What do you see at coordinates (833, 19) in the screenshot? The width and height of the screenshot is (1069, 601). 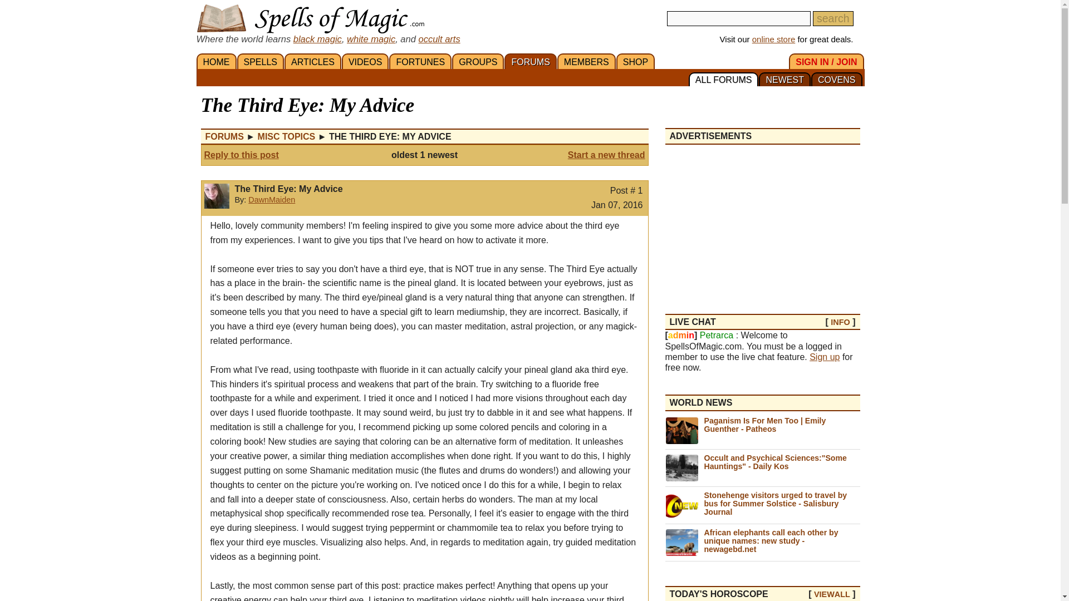 I see `search` at bounding box center [833, 19].